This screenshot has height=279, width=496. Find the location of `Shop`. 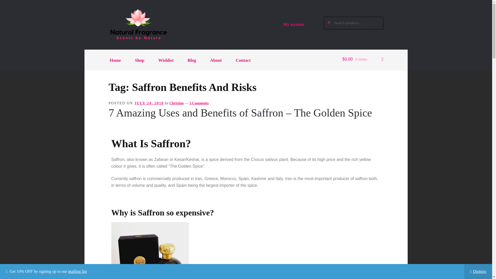

Shop is located at coordinates (139, 60).